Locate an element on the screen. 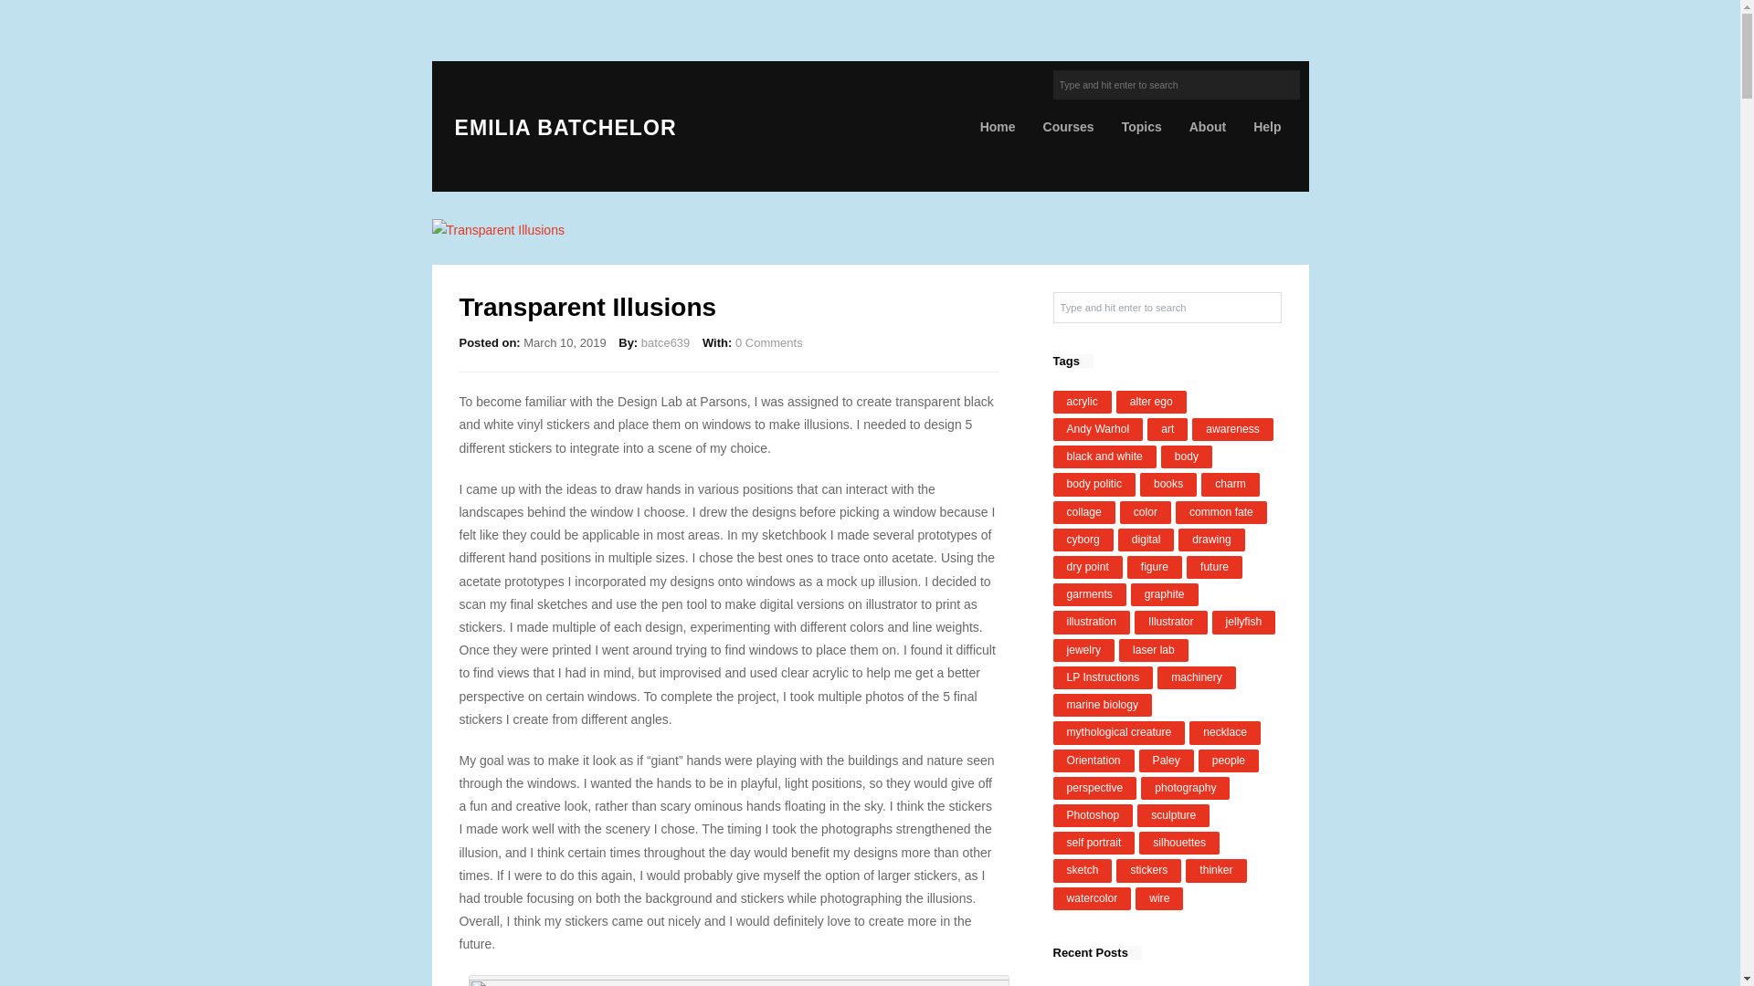 This screenshot has height=986, width=1754. Home is located at coordinates (998, 127).